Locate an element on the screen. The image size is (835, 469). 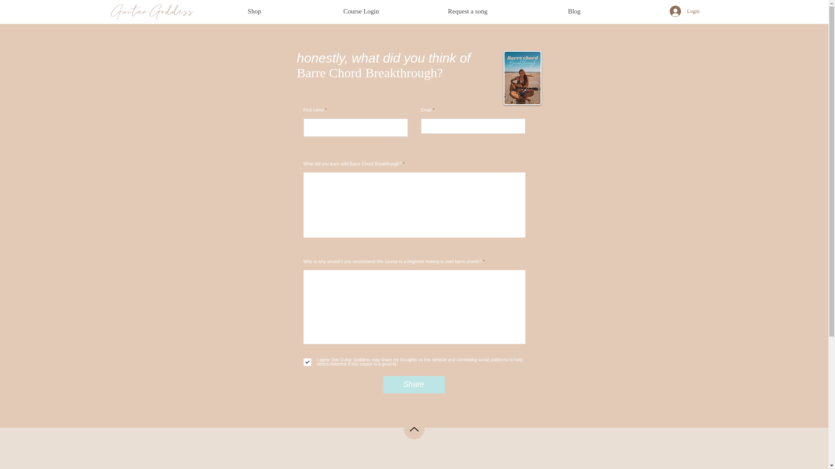
Course Login is located at coordinates (361, 11).